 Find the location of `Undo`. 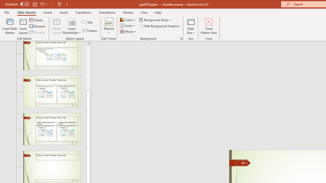

Undo is located at coordinates (42, 4).